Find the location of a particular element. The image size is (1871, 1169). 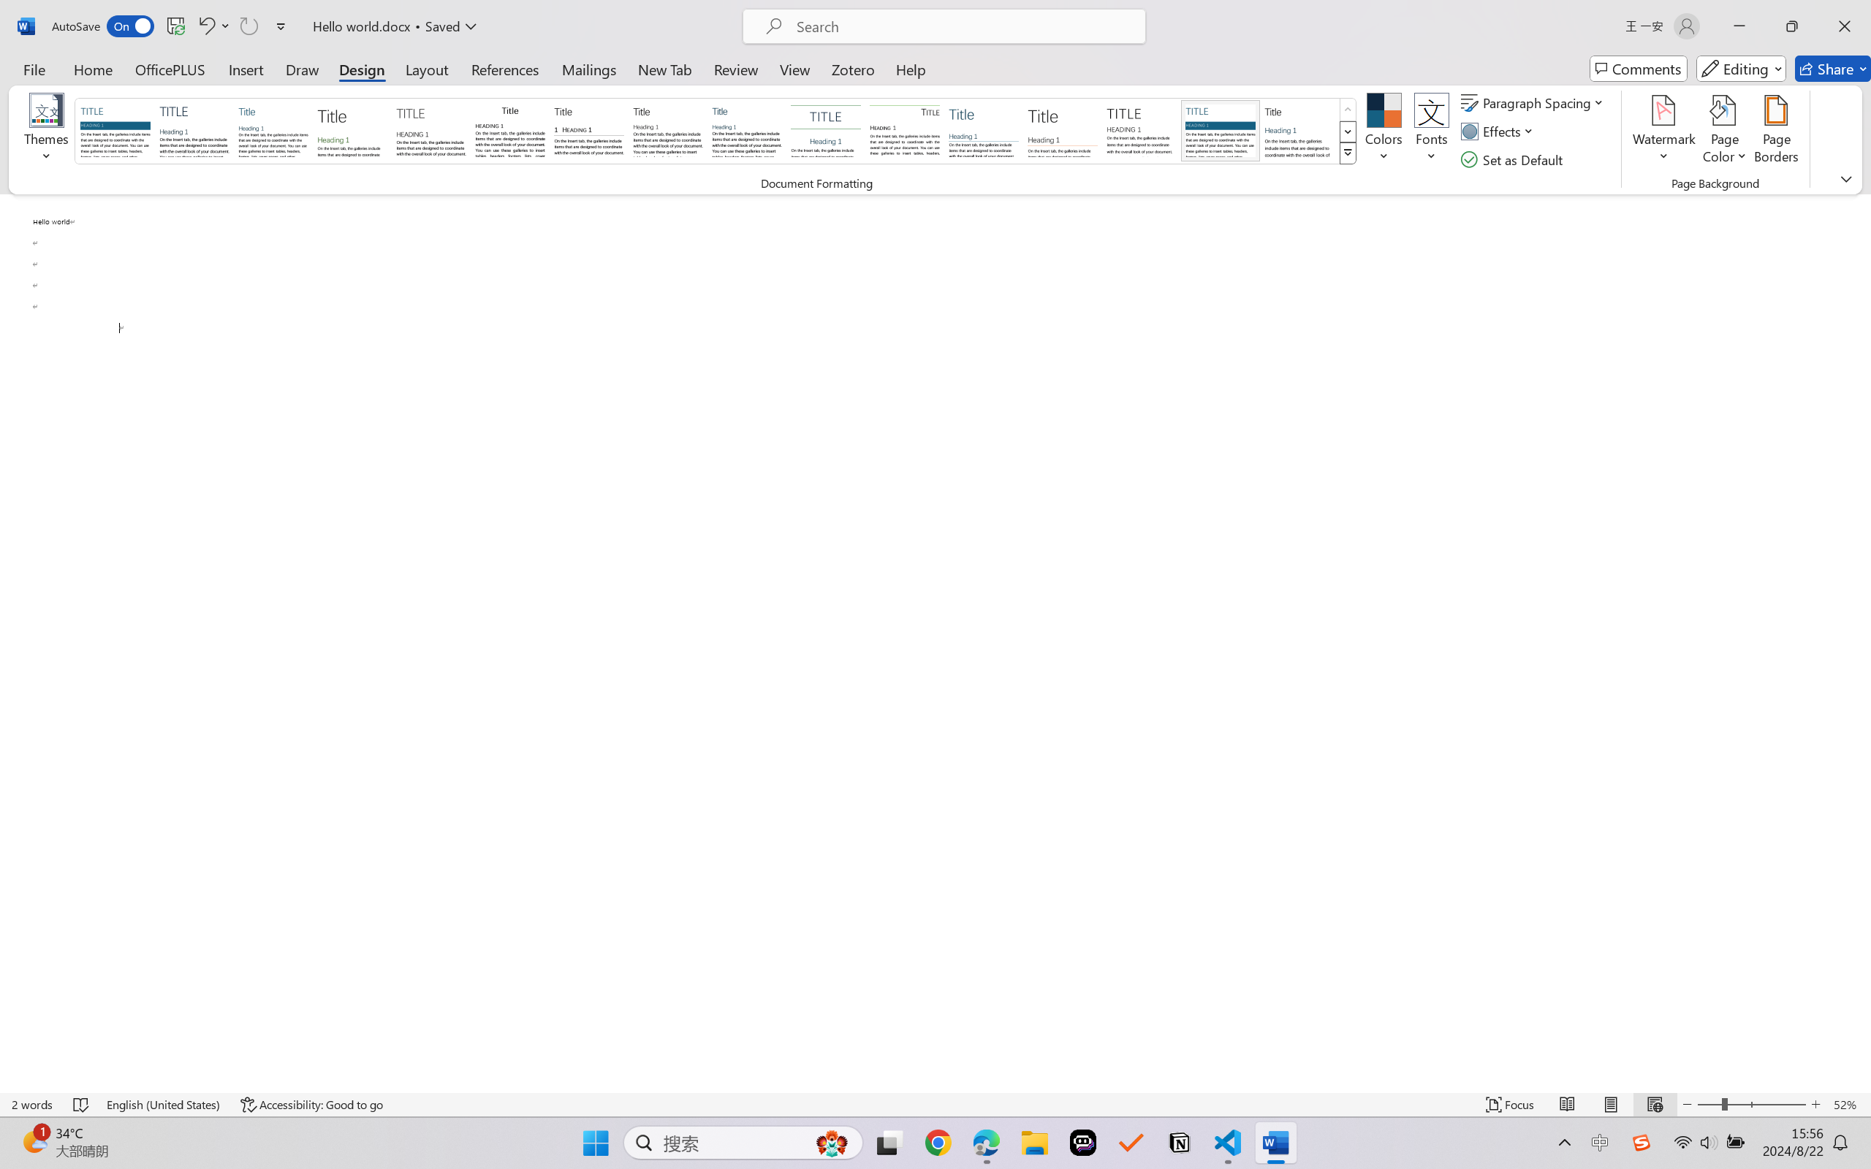

Word is located at coordinates (1299, 130).